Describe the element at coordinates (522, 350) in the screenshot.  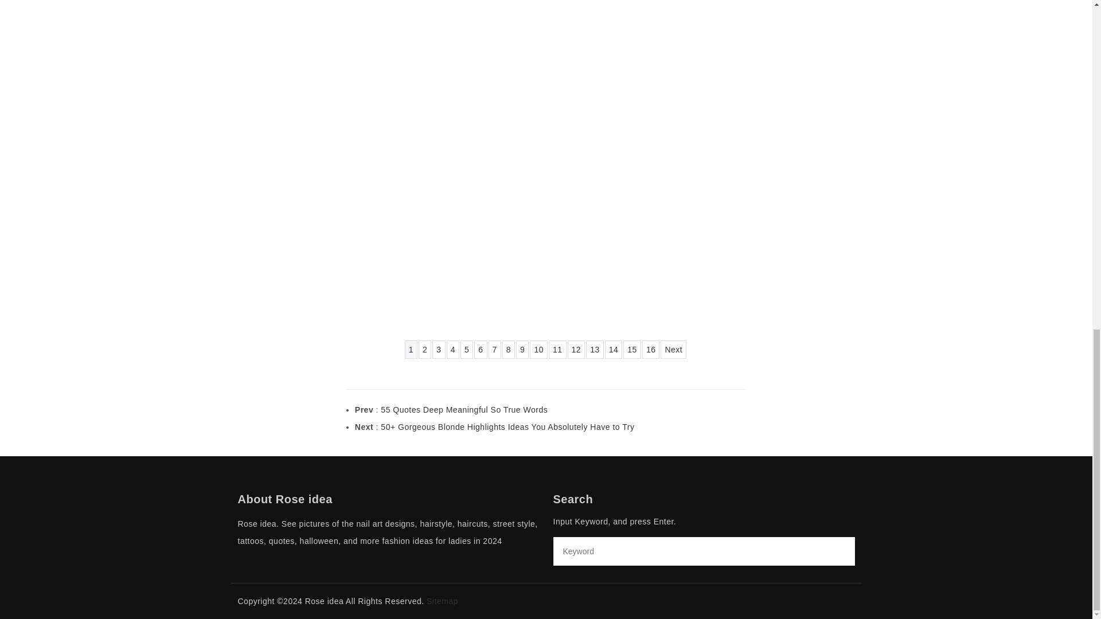
I see `9` at that location.